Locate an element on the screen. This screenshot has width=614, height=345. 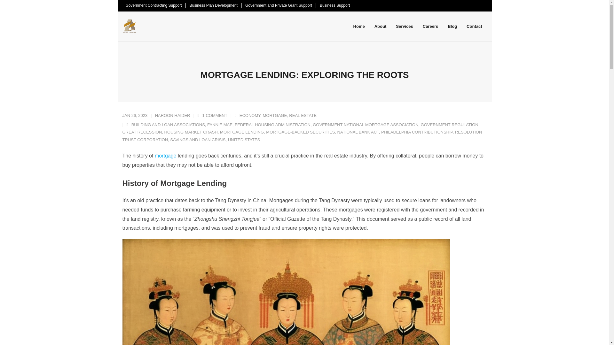
JAN 26, 2023 is located at coordinates (135, 116).